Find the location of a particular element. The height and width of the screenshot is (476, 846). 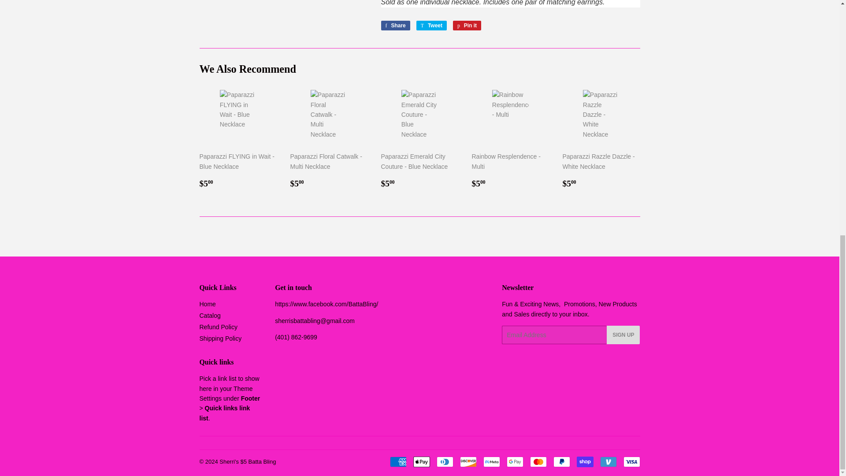

Share on Facebook is located at coordinates (397, 461).